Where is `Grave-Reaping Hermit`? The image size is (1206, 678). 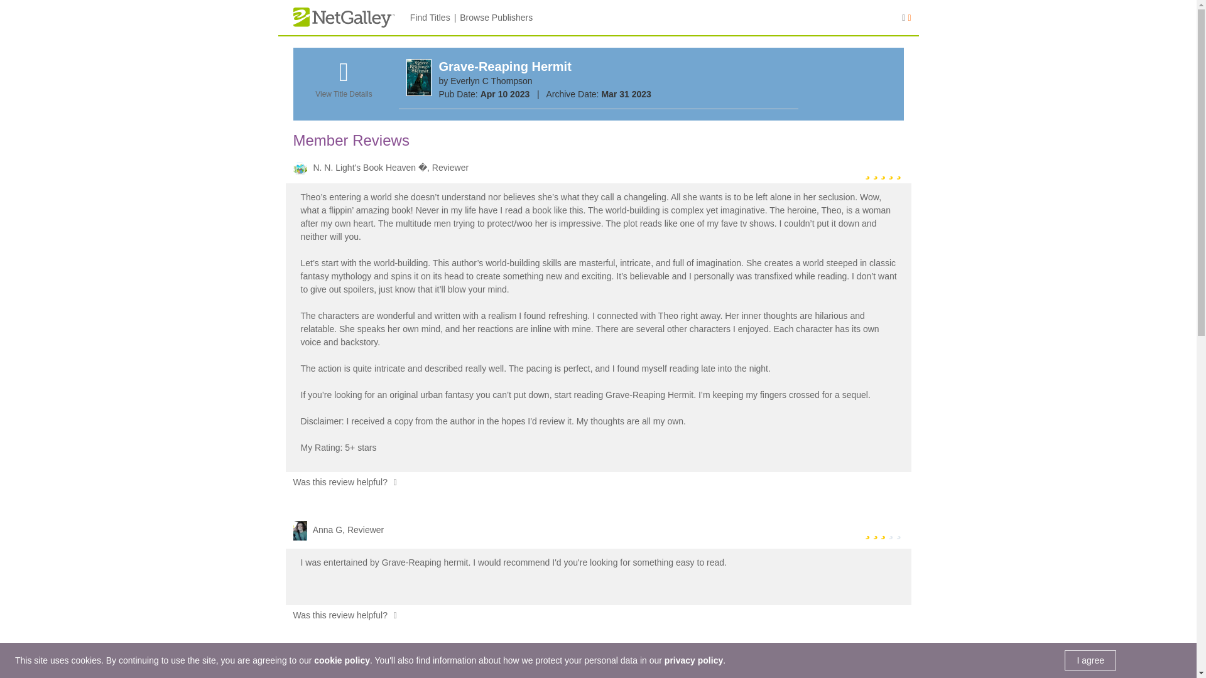
Grave-Reaping Hermit is located at coordinates (504, 66).